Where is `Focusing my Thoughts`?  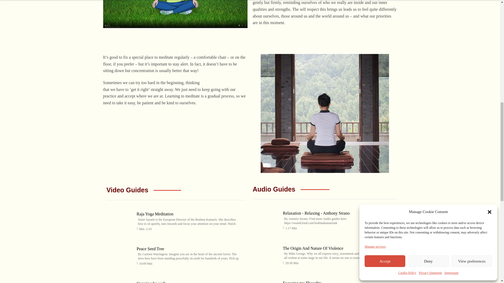
Focusing my Thoughts is located at coordinates (265, 279).